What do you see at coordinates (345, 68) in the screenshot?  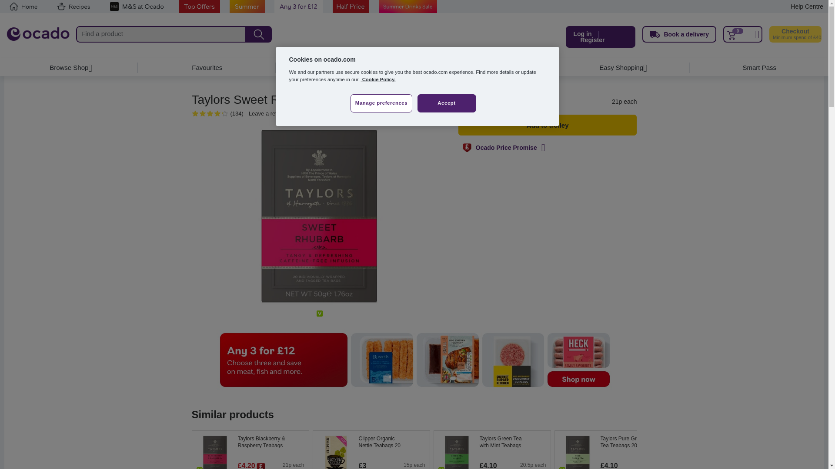 I see `Offers` at bounding box center [345, 68].